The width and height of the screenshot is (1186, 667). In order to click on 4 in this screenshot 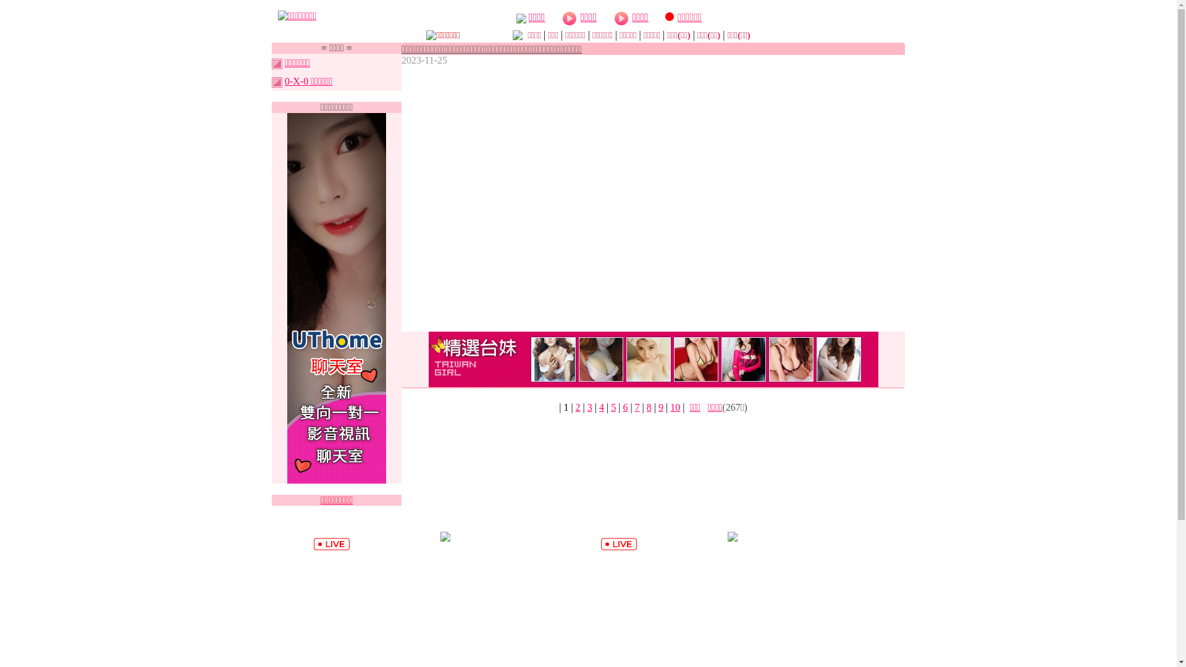, I will do `click(602, 408)`.